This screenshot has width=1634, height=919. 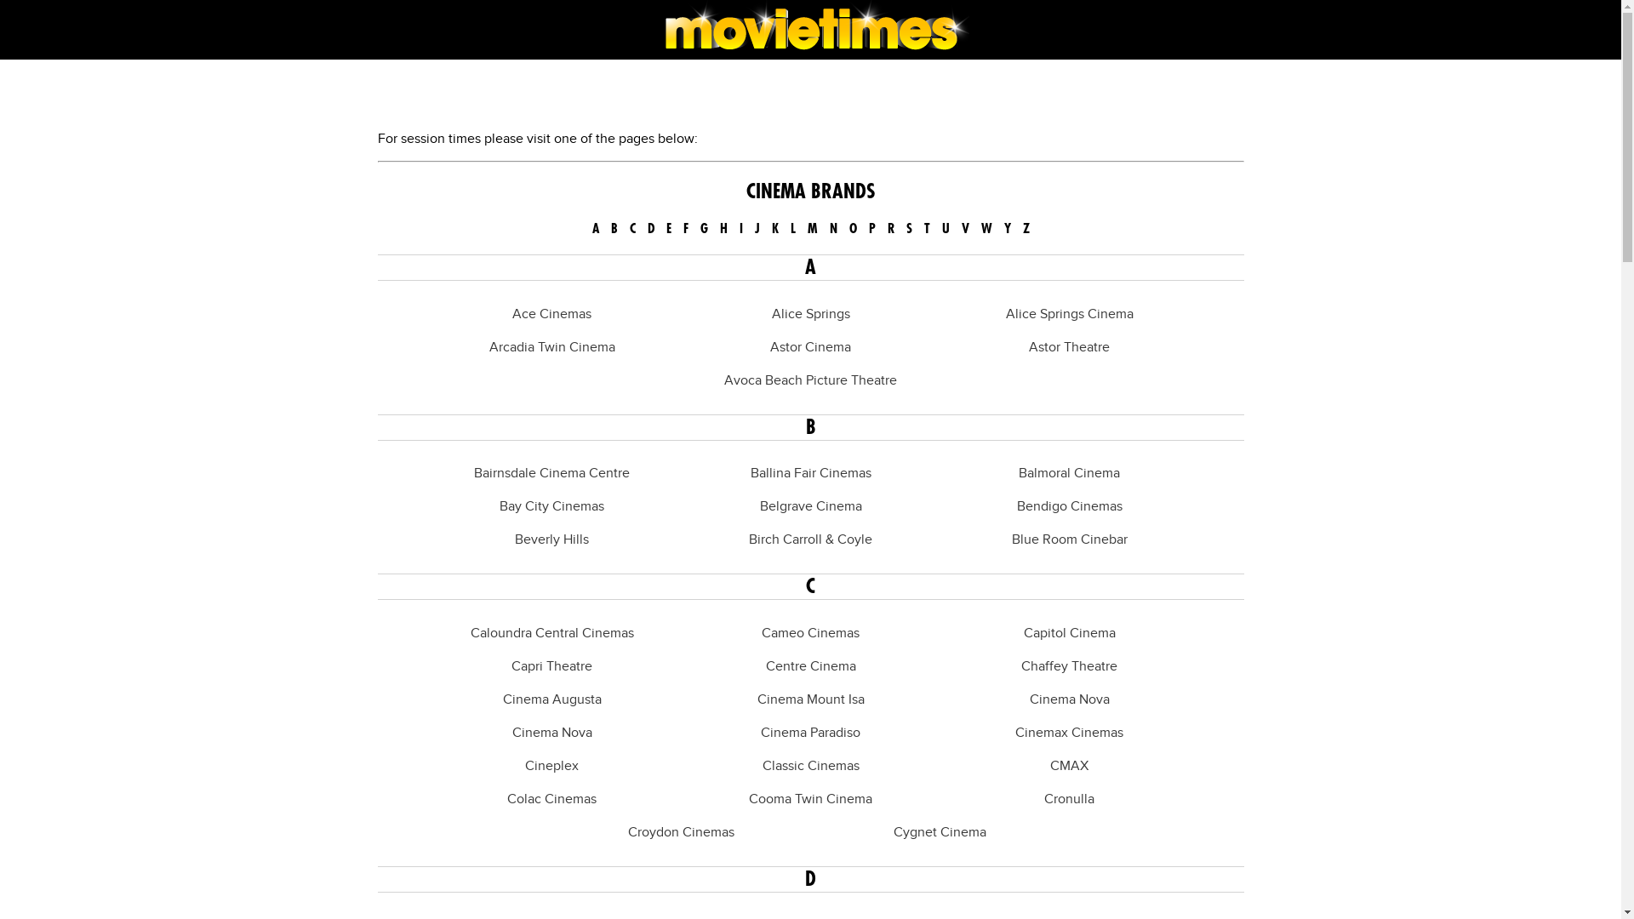 I want to click on Beverly Hills, so click(x=551, y=539).